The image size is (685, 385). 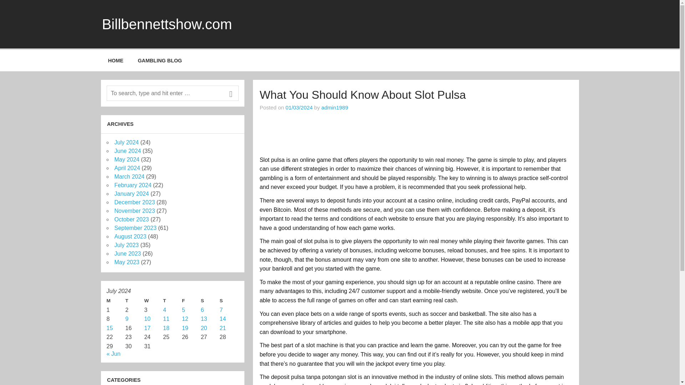 I want to click on 15, so click(x=109, y=328).